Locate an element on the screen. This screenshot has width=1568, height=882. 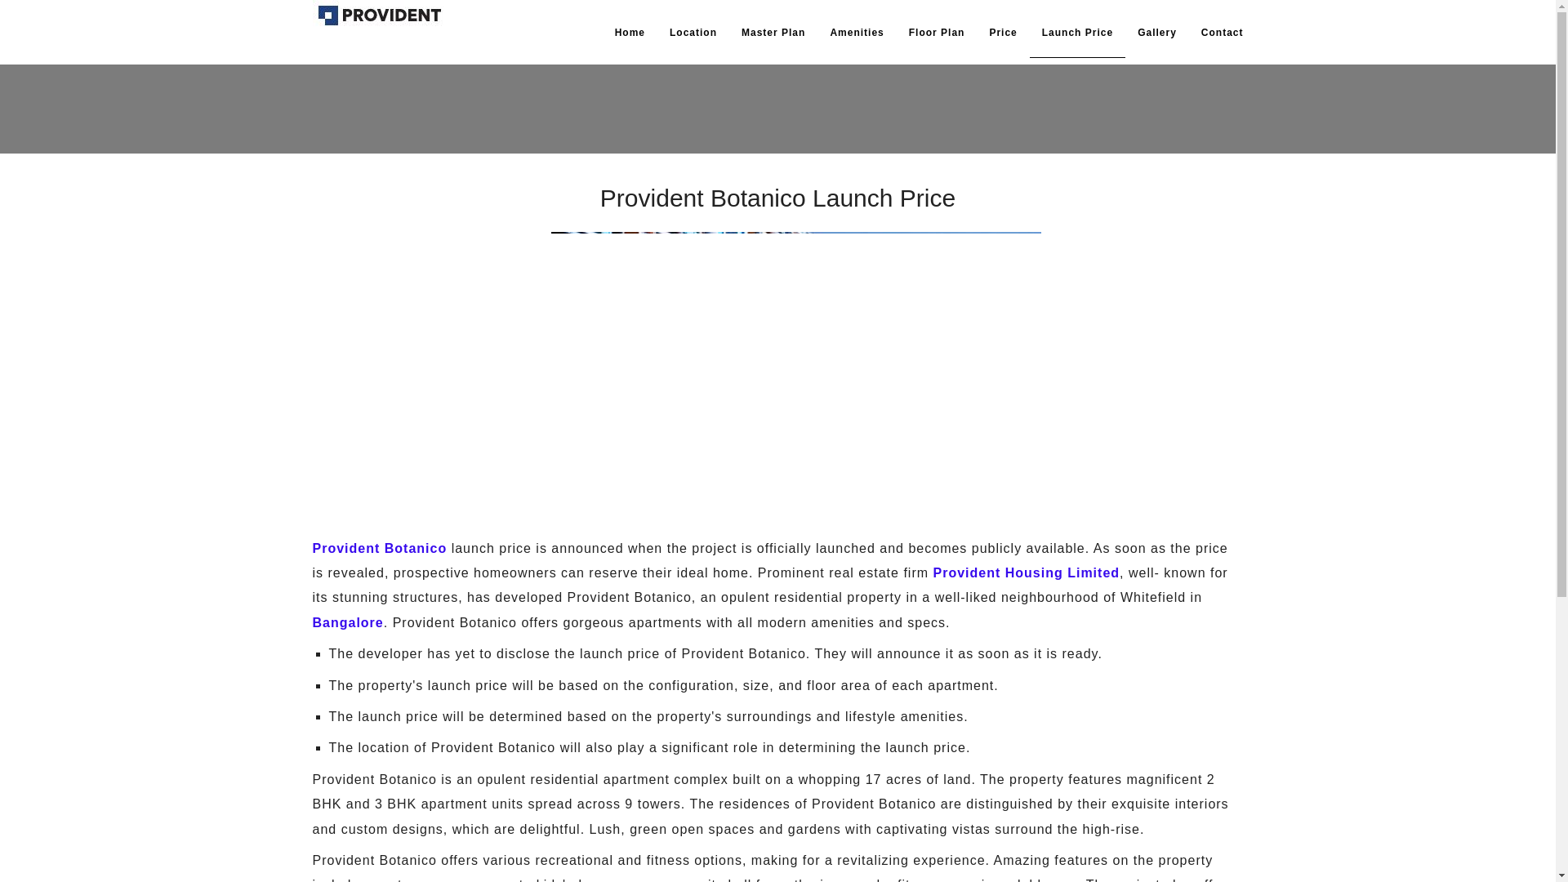
Provident Botanico is located at coordinates (379, 549).